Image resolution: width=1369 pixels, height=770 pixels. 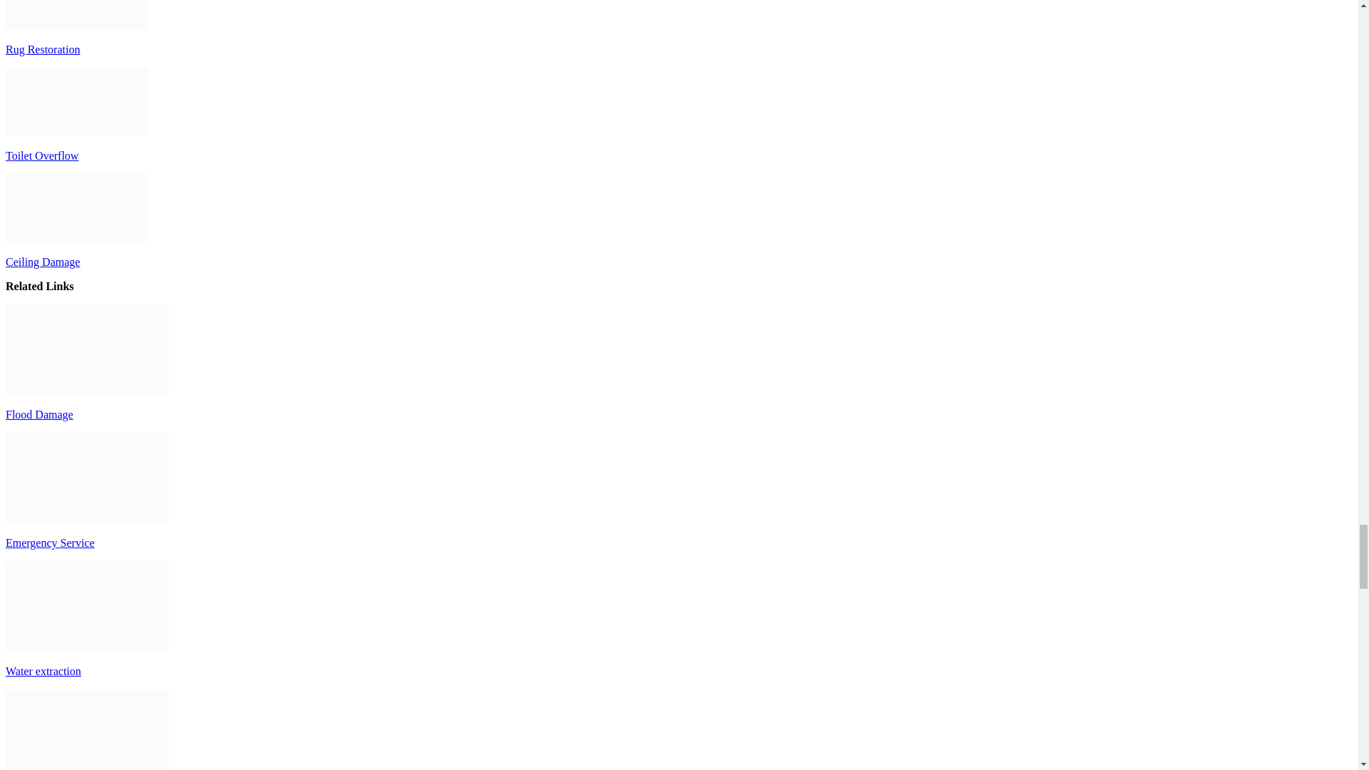 I want to click on Emergency Service, so click(x=50, y=543).